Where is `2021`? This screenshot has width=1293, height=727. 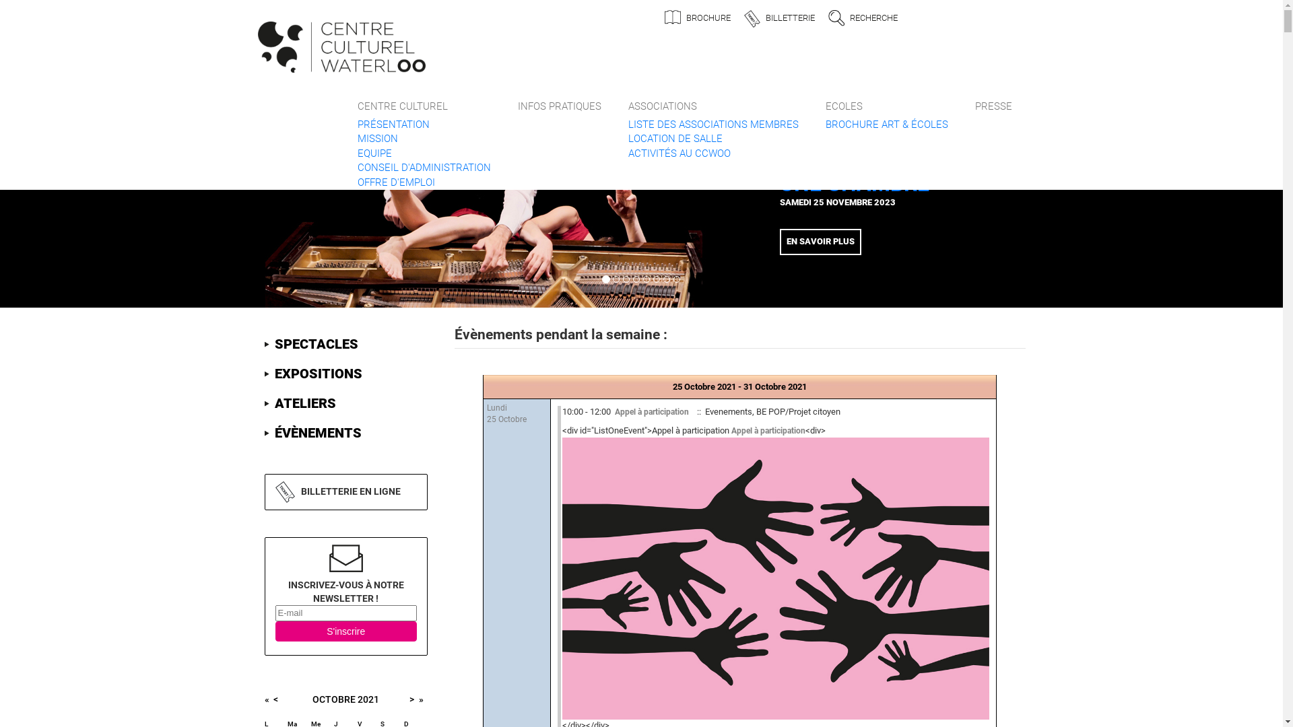
2021 is located at coordinates (368, 699).